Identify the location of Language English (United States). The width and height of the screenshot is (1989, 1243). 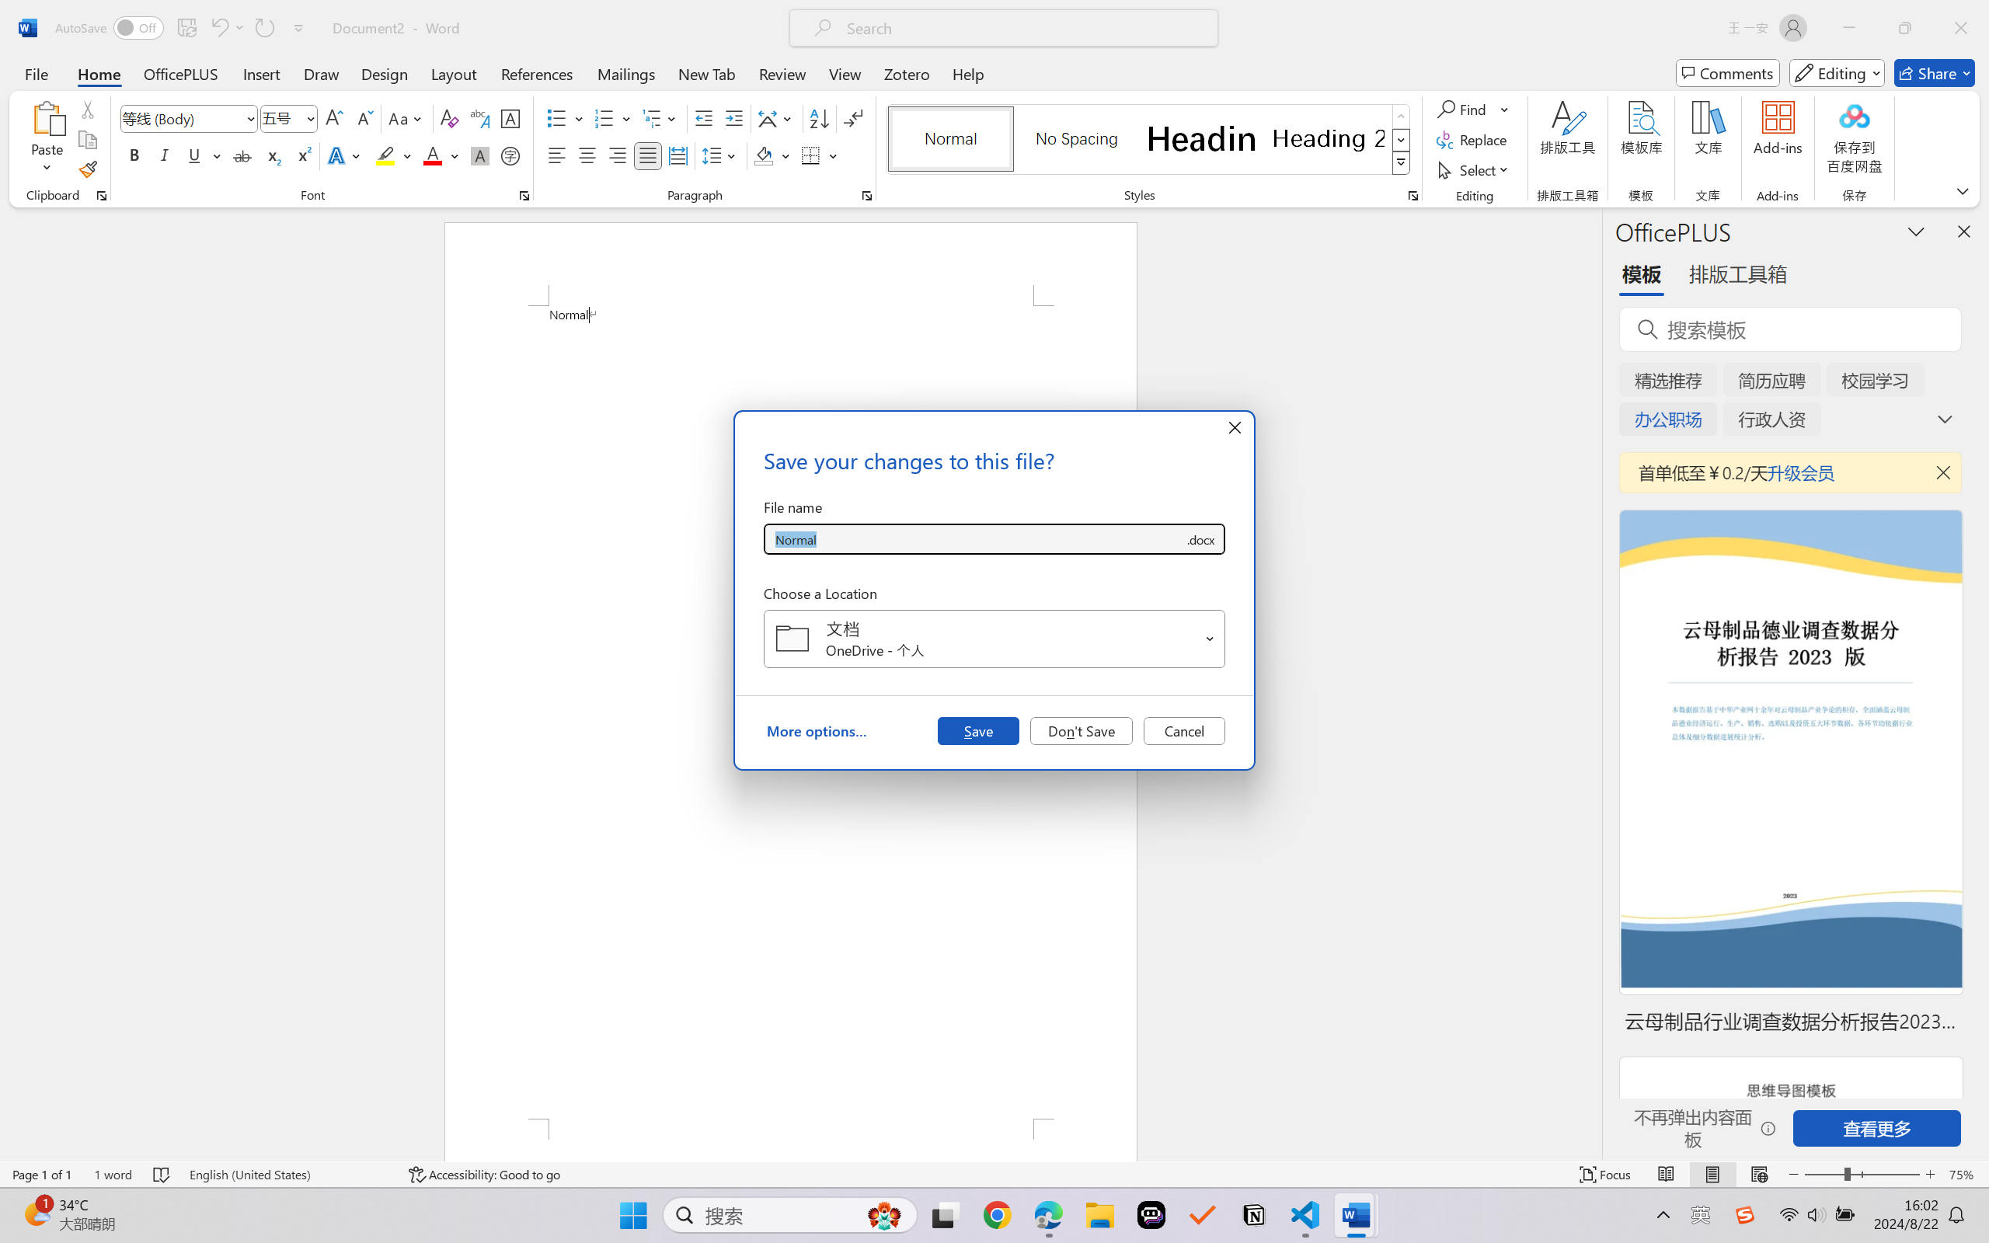
(287, 1175).